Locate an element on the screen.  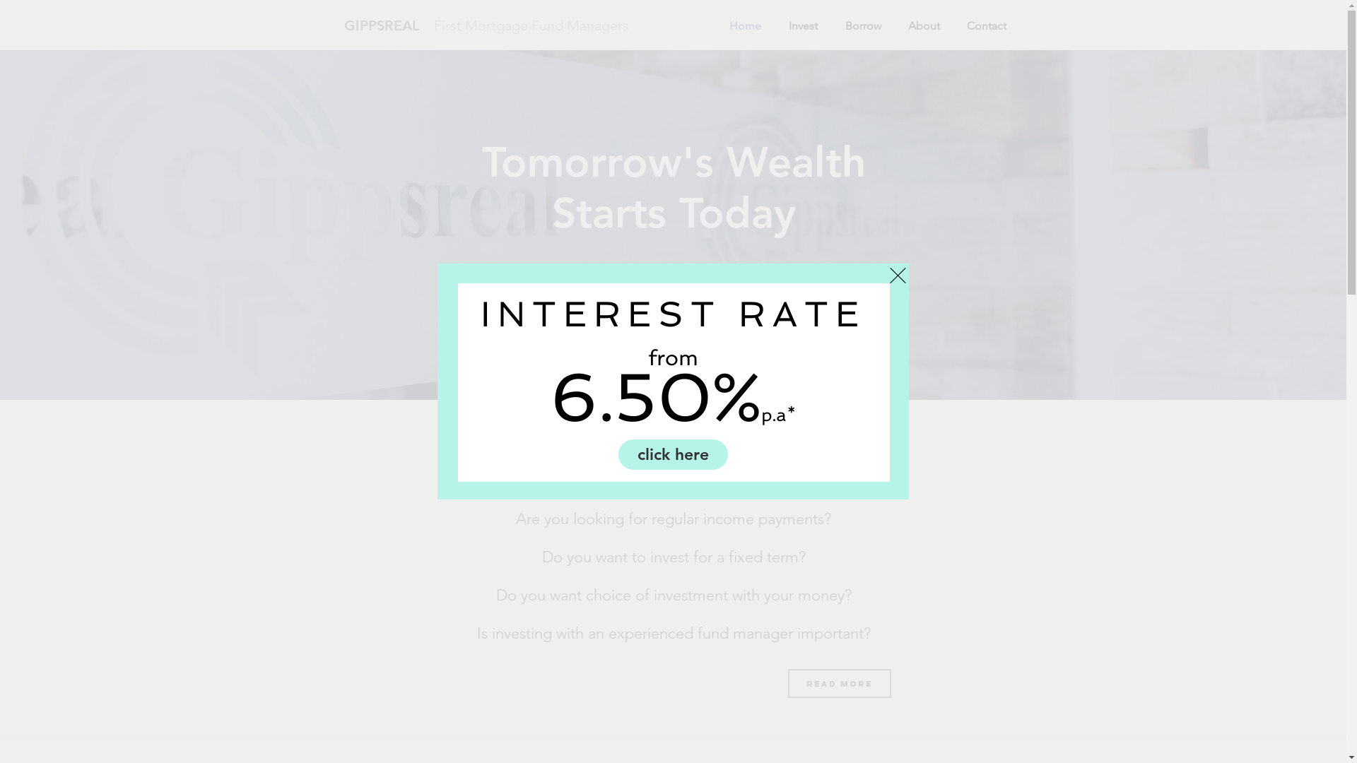
Contact is located at coordinates (986, 25).